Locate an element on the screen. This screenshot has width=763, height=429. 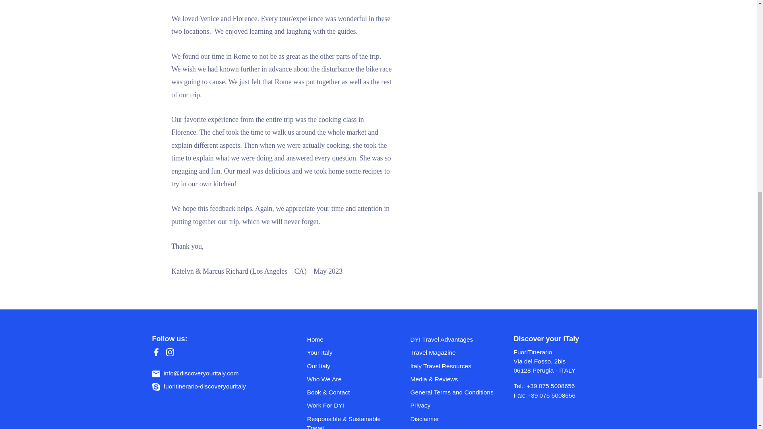
Disclaimer is located at coordinates (424, 419).